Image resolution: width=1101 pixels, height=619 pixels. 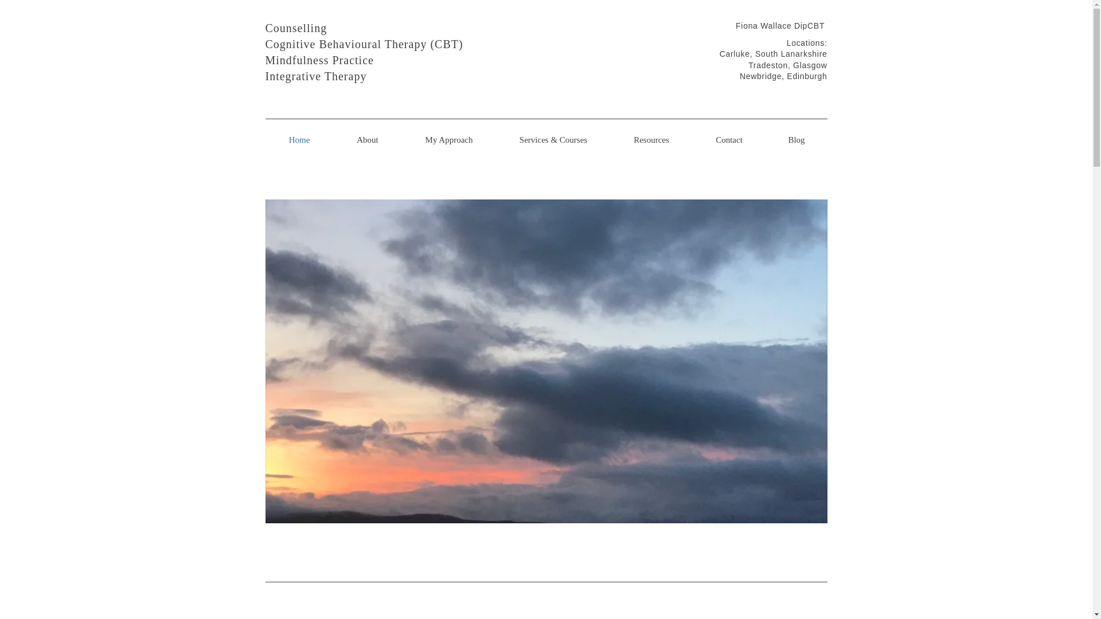 I want to click on Carluke, South Lanarkshire, so click(x=774, y=54).